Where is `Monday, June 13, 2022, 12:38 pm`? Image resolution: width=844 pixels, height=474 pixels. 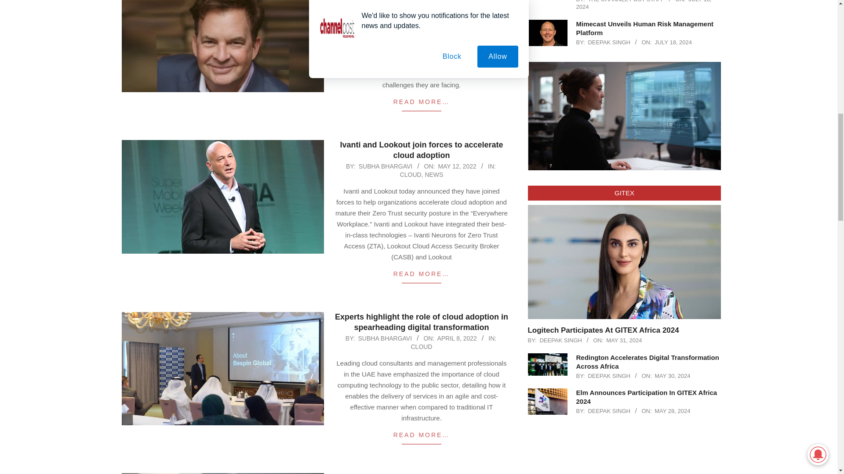
Monday, June 13, 2022, 12:38 pm is located at coordinates (457, 5).